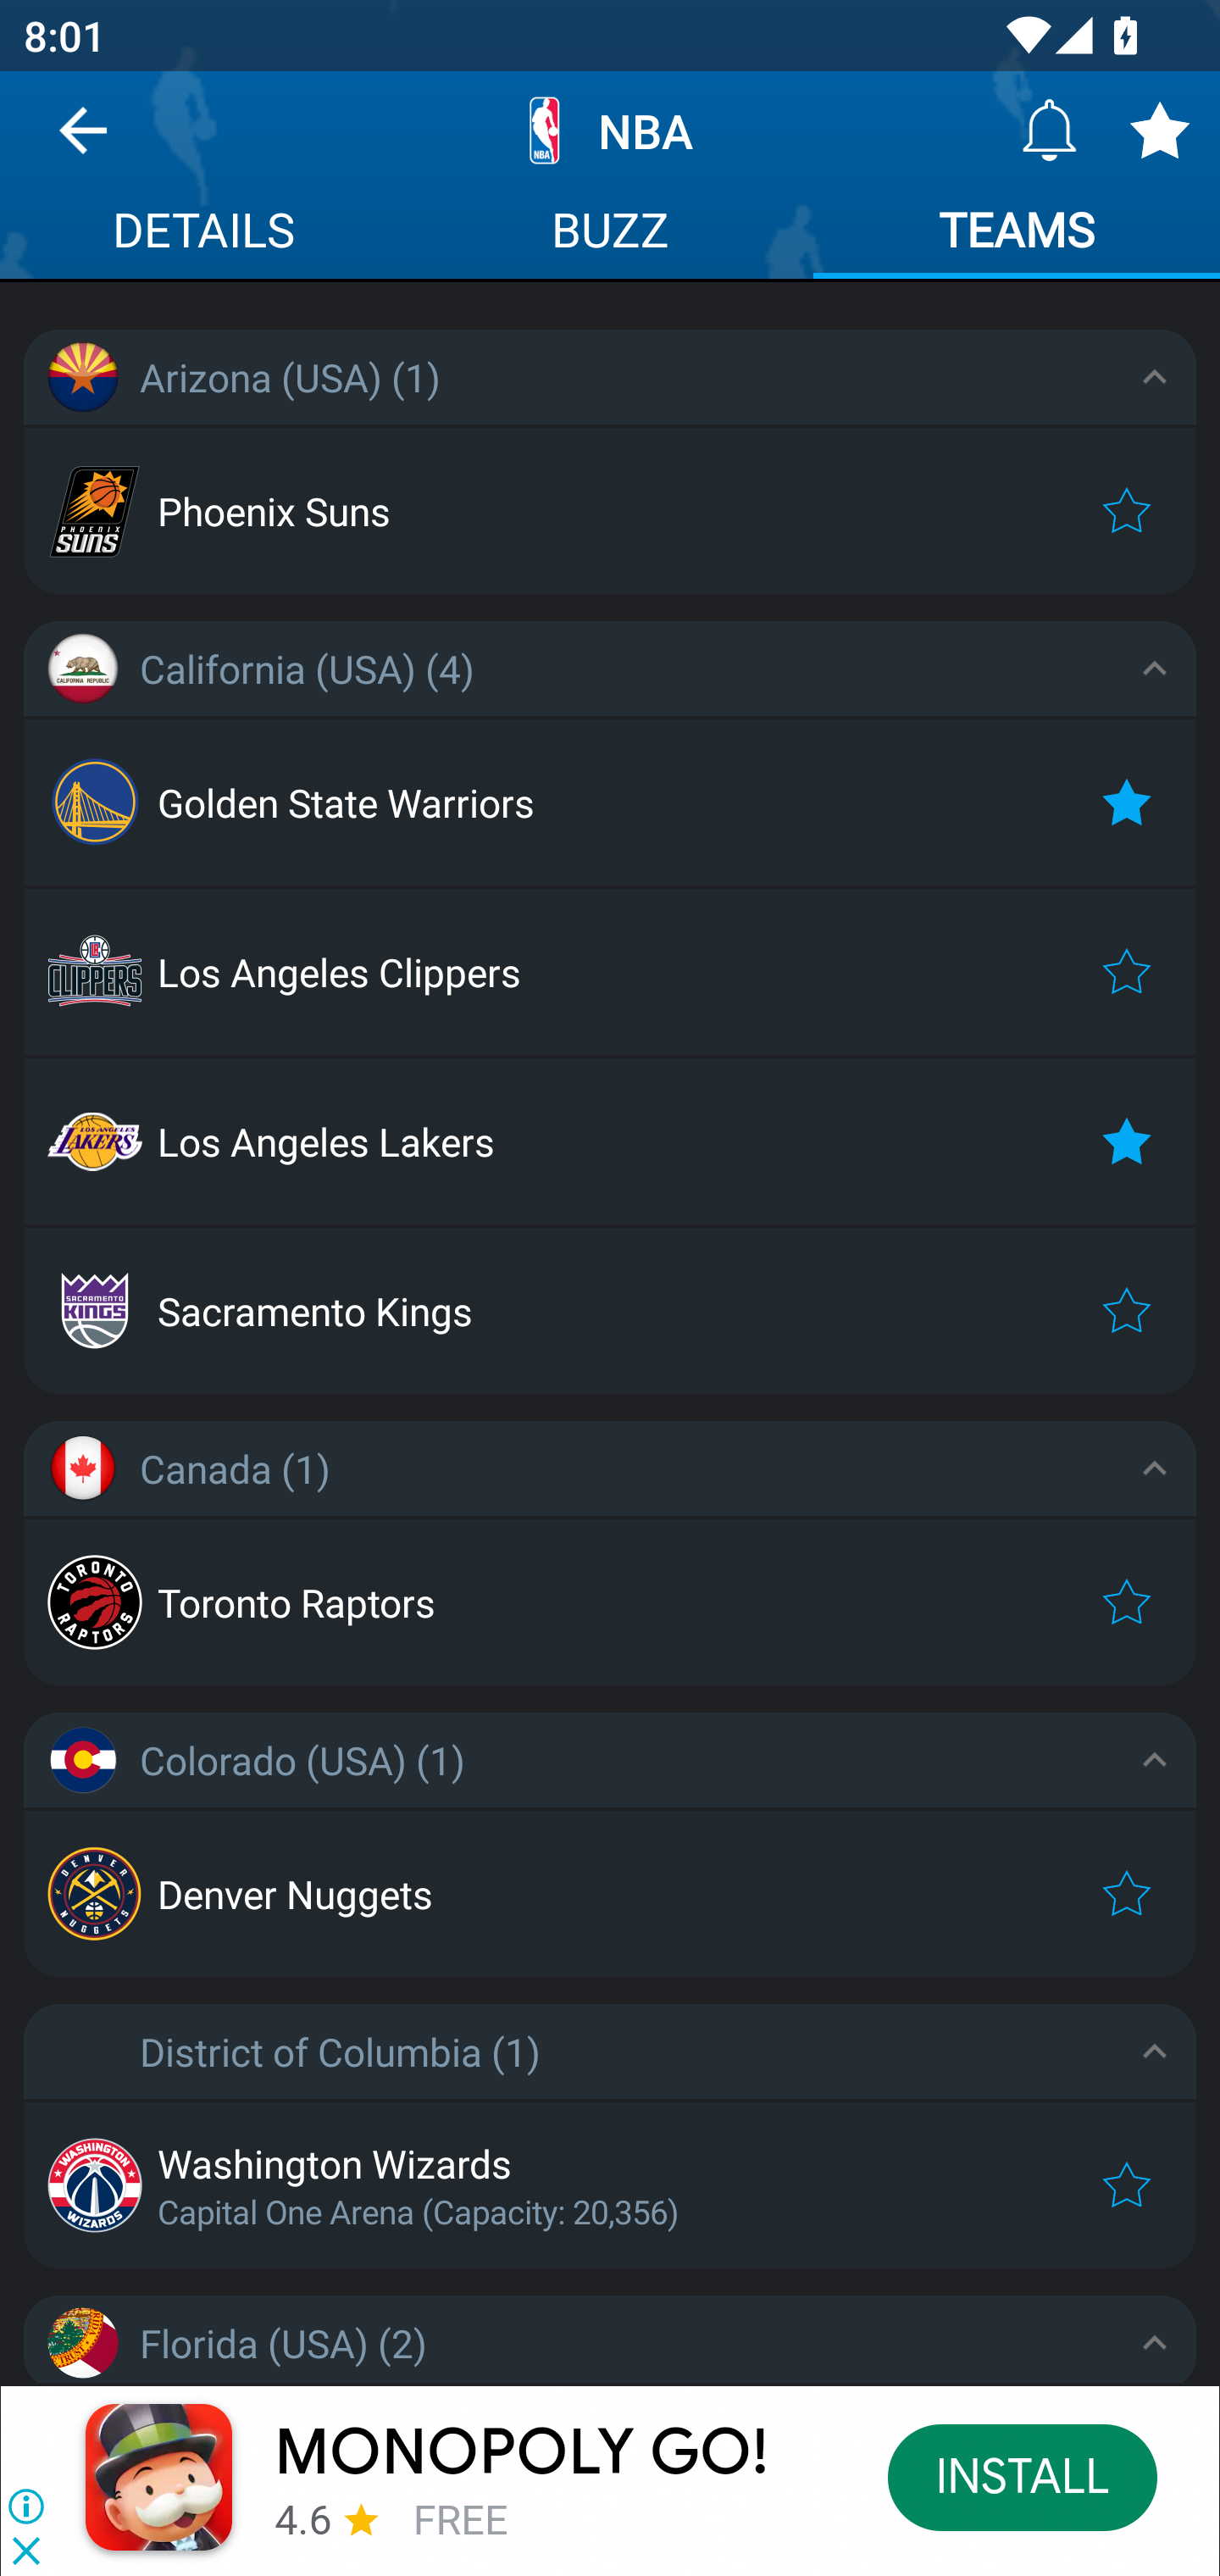 The image size is (1220, 2576). Describe the element at coordinates (1023, 2476) in the screenshot. I see `INSTALL` at that location.